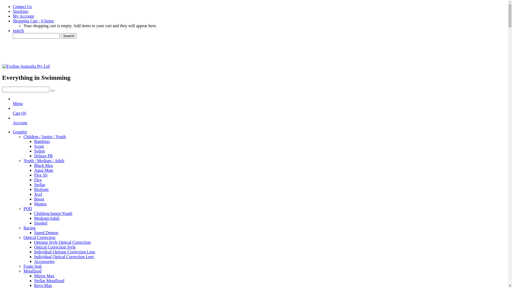 This screenshot has height=288, width=512. I want to click on Contact Us, so click(22, 6).